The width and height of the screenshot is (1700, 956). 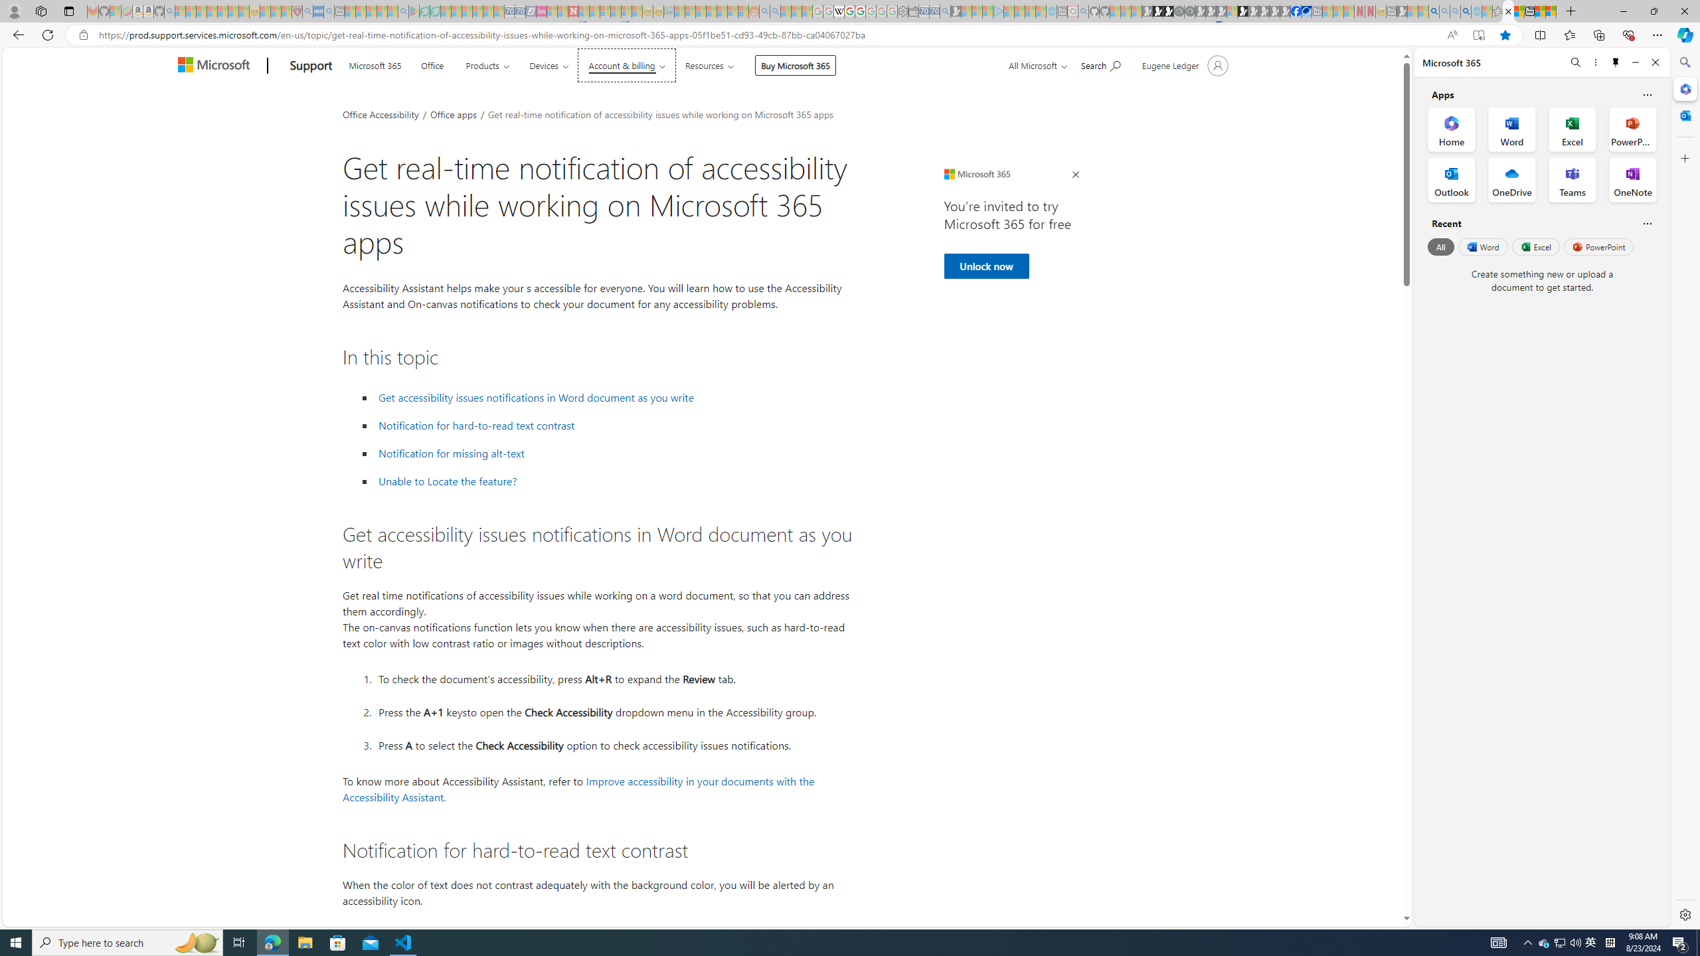 I want to click on Close Microsoft 365 pane, so click(x=1684, y=89).